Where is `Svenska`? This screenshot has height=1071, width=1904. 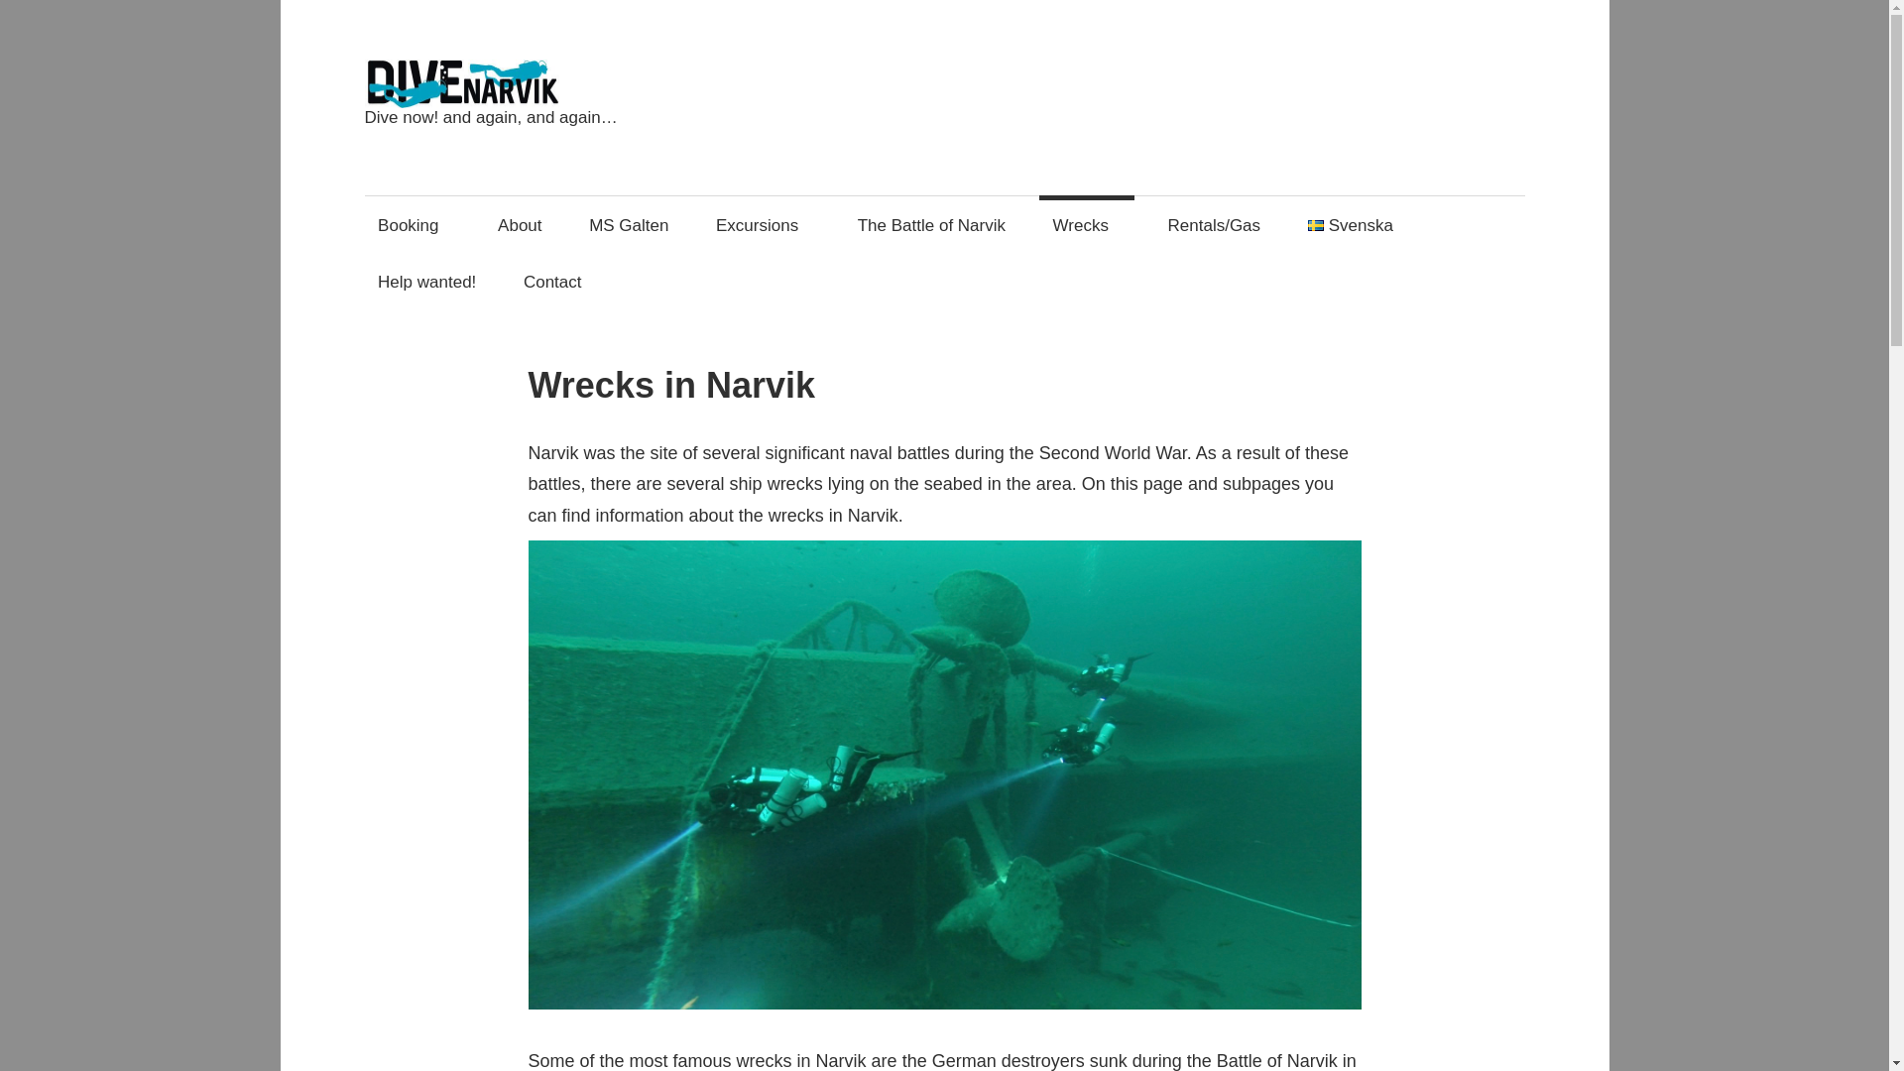
Svenska is located at coordinates (1351, 224).